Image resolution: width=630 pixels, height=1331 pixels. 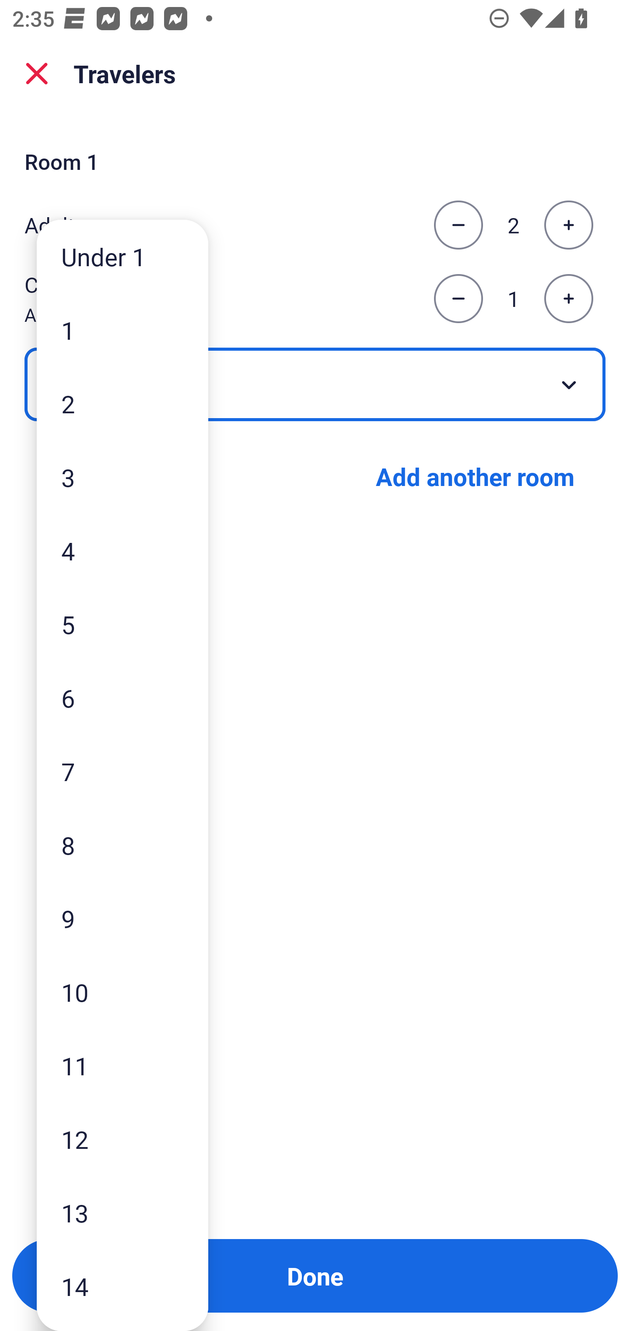 I want to click on 8, so click(x=122, y=844).